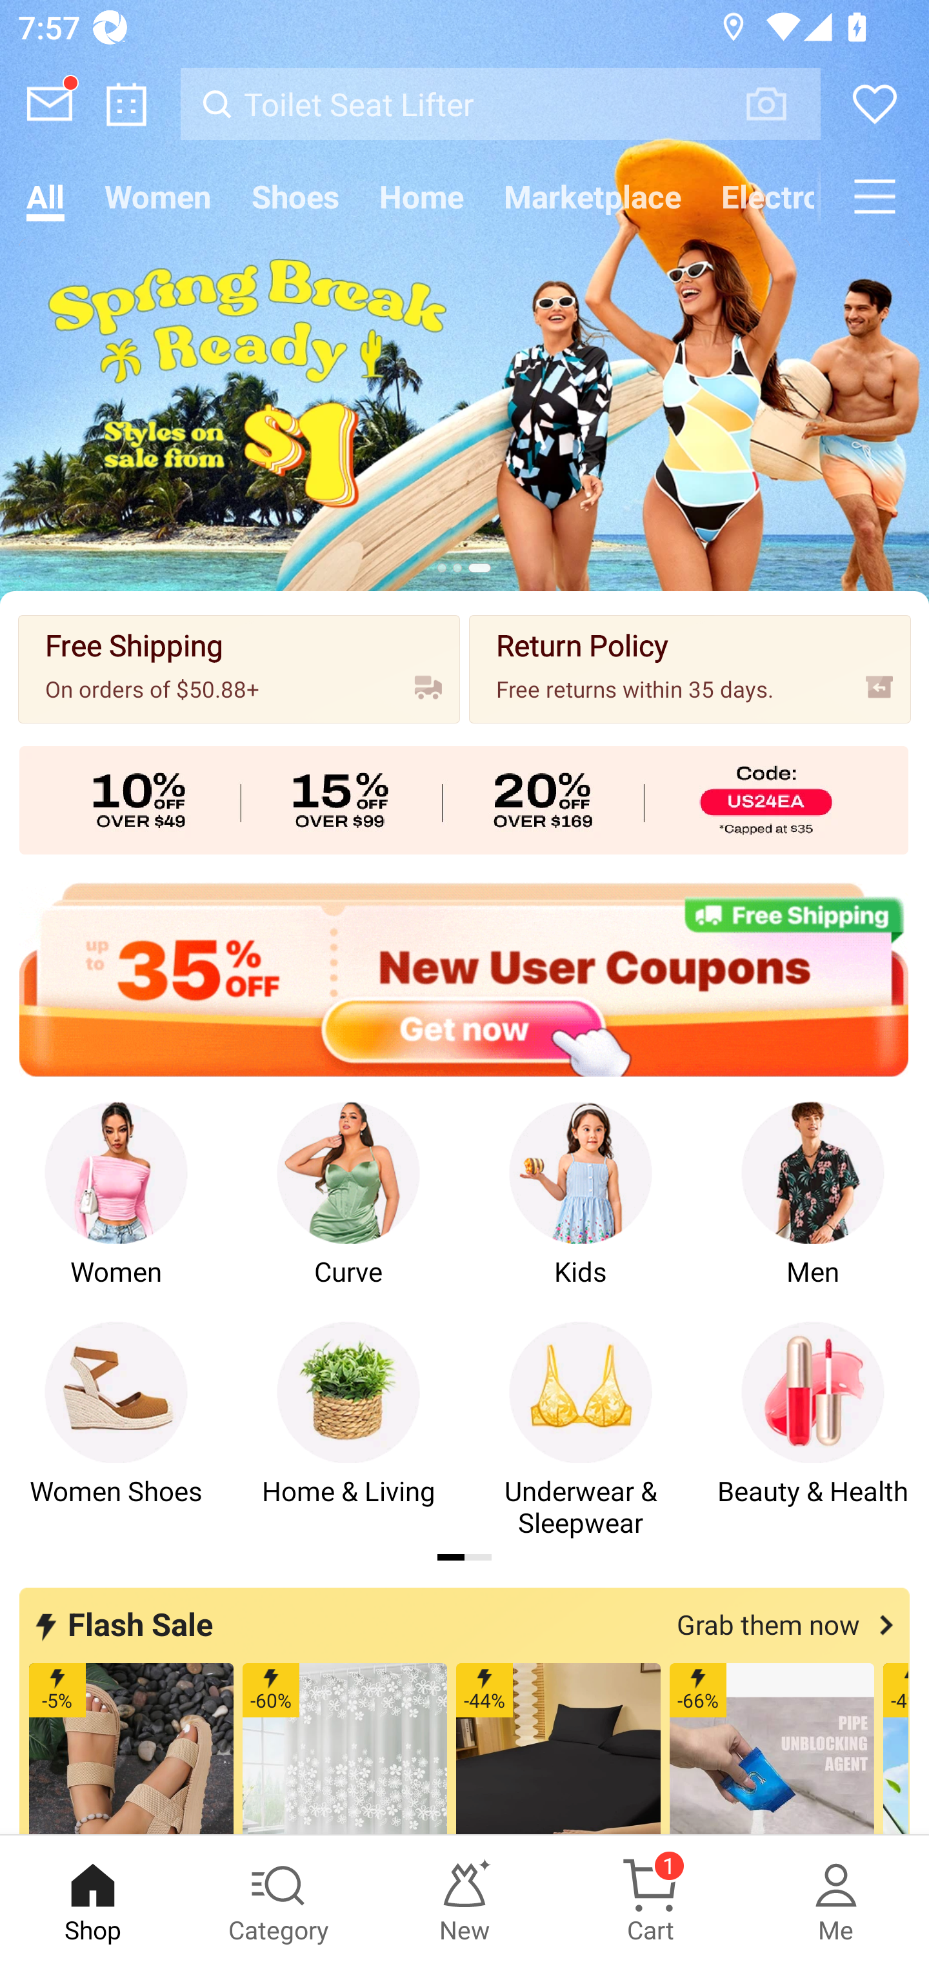 Image resolution: width=929 pixels, height=1962 pixels. I want to click on Marketplace, so click(592, 196).